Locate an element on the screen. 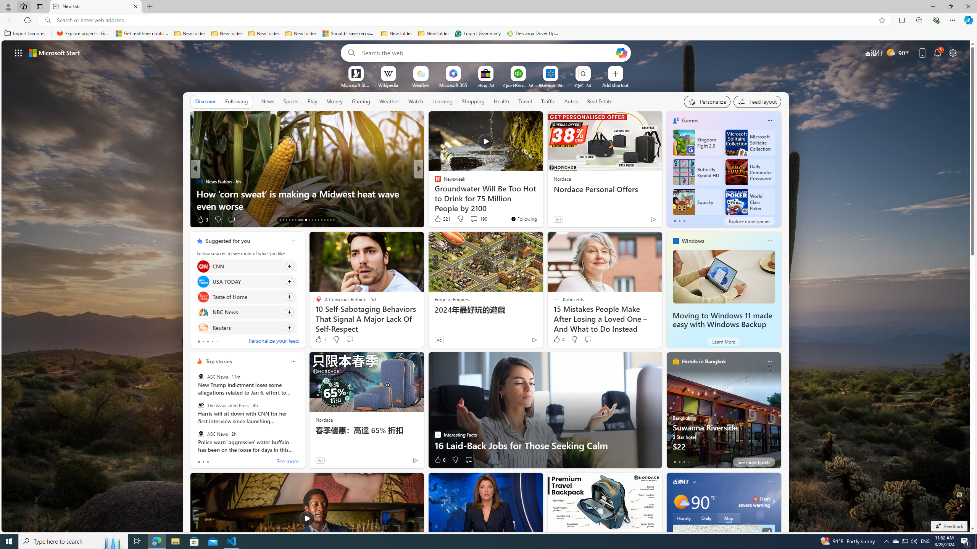  Nordace is located at coordinates (324, 419).